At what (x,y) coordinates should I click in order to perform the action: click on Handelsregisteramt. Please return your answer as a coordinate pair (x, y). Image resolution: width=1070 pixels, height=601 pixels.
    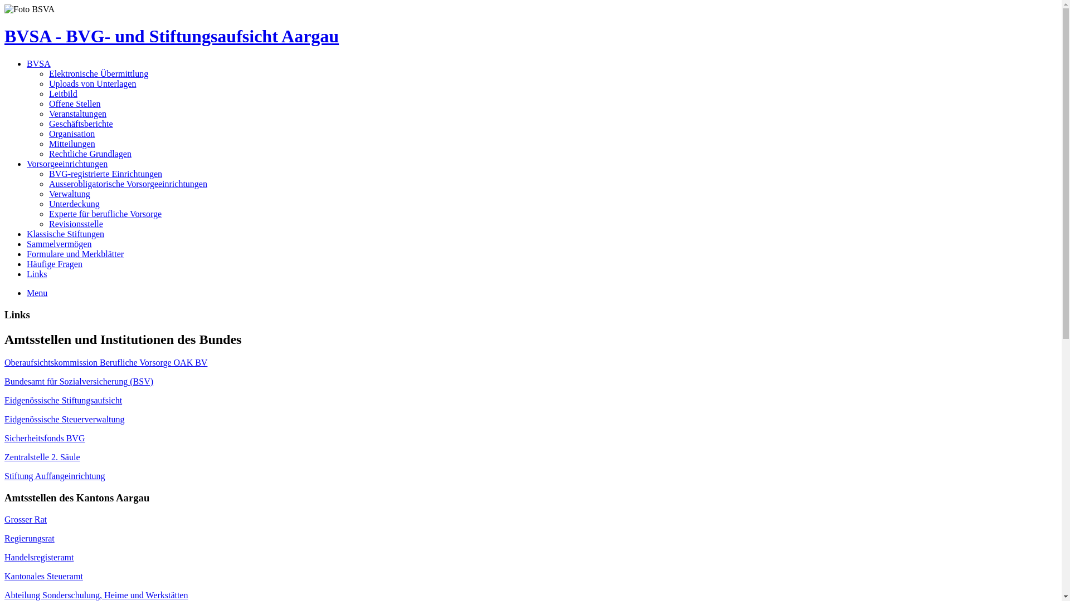
    Looking at the image, I should click on (39, 558).